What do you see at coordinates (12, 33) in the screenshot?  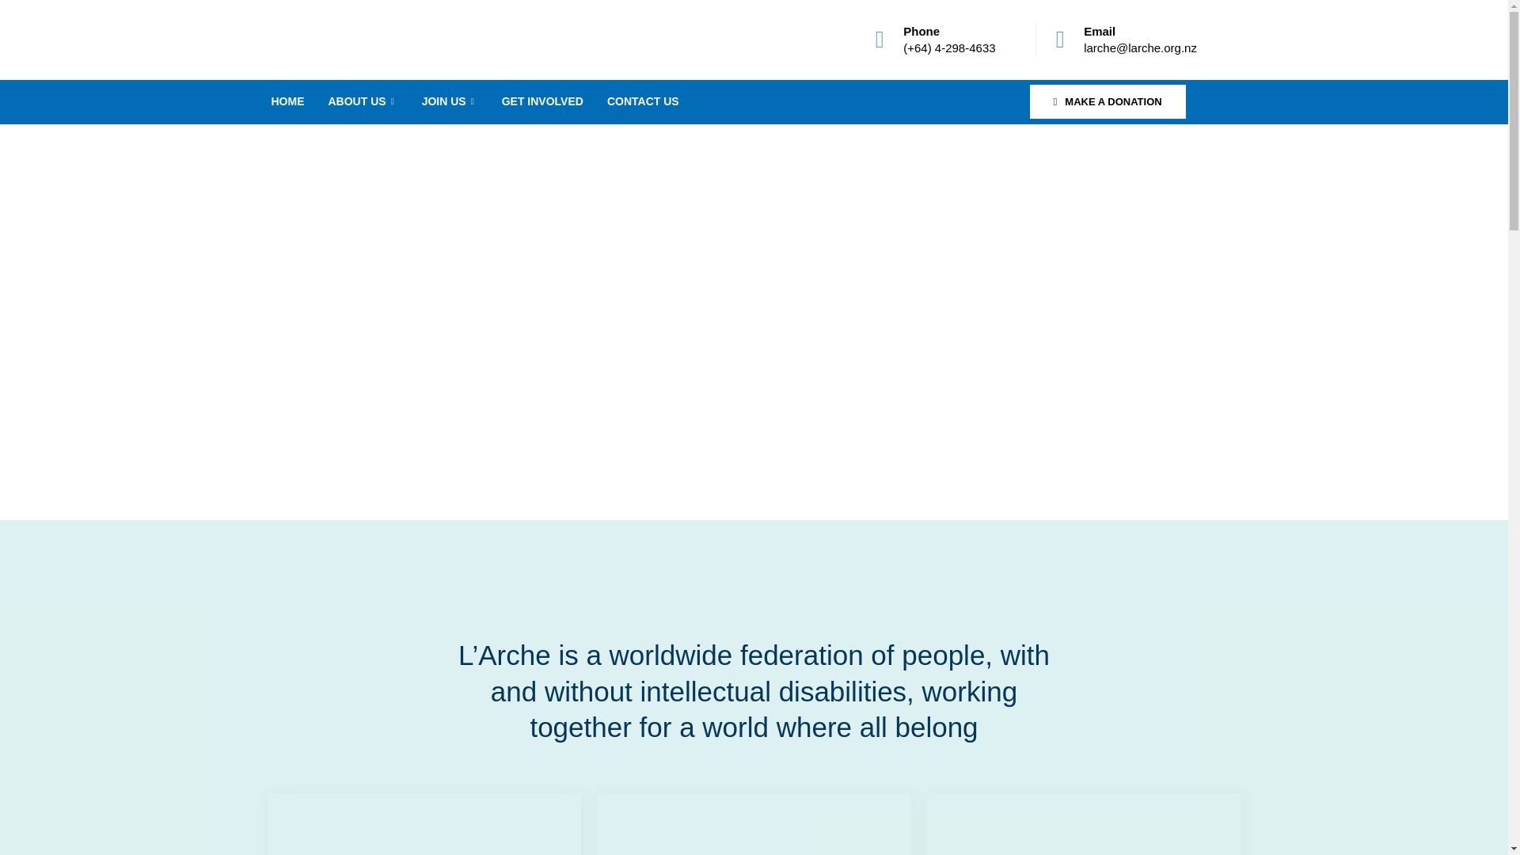 I see `Skip to content` at bounding box center [12, 33].